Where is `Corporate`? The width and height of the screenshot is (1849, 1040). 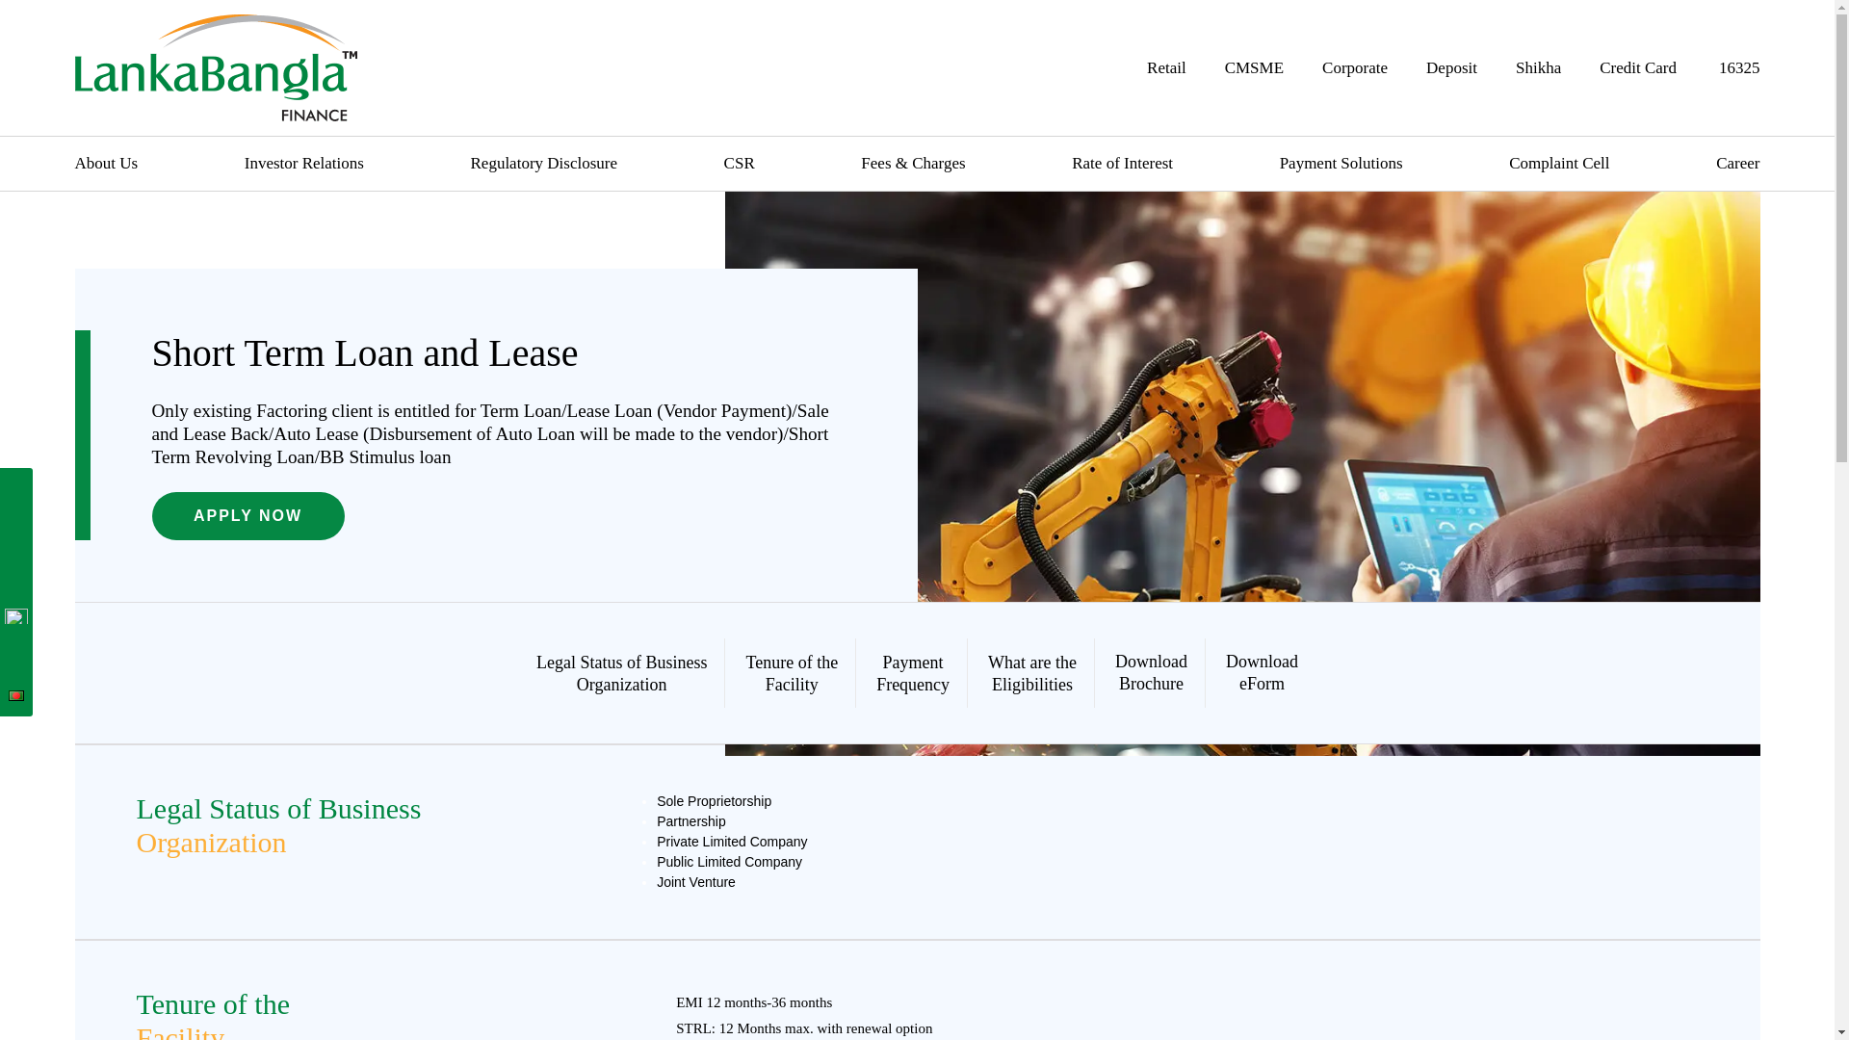
Corporate is located at coordinates (1354, 67).